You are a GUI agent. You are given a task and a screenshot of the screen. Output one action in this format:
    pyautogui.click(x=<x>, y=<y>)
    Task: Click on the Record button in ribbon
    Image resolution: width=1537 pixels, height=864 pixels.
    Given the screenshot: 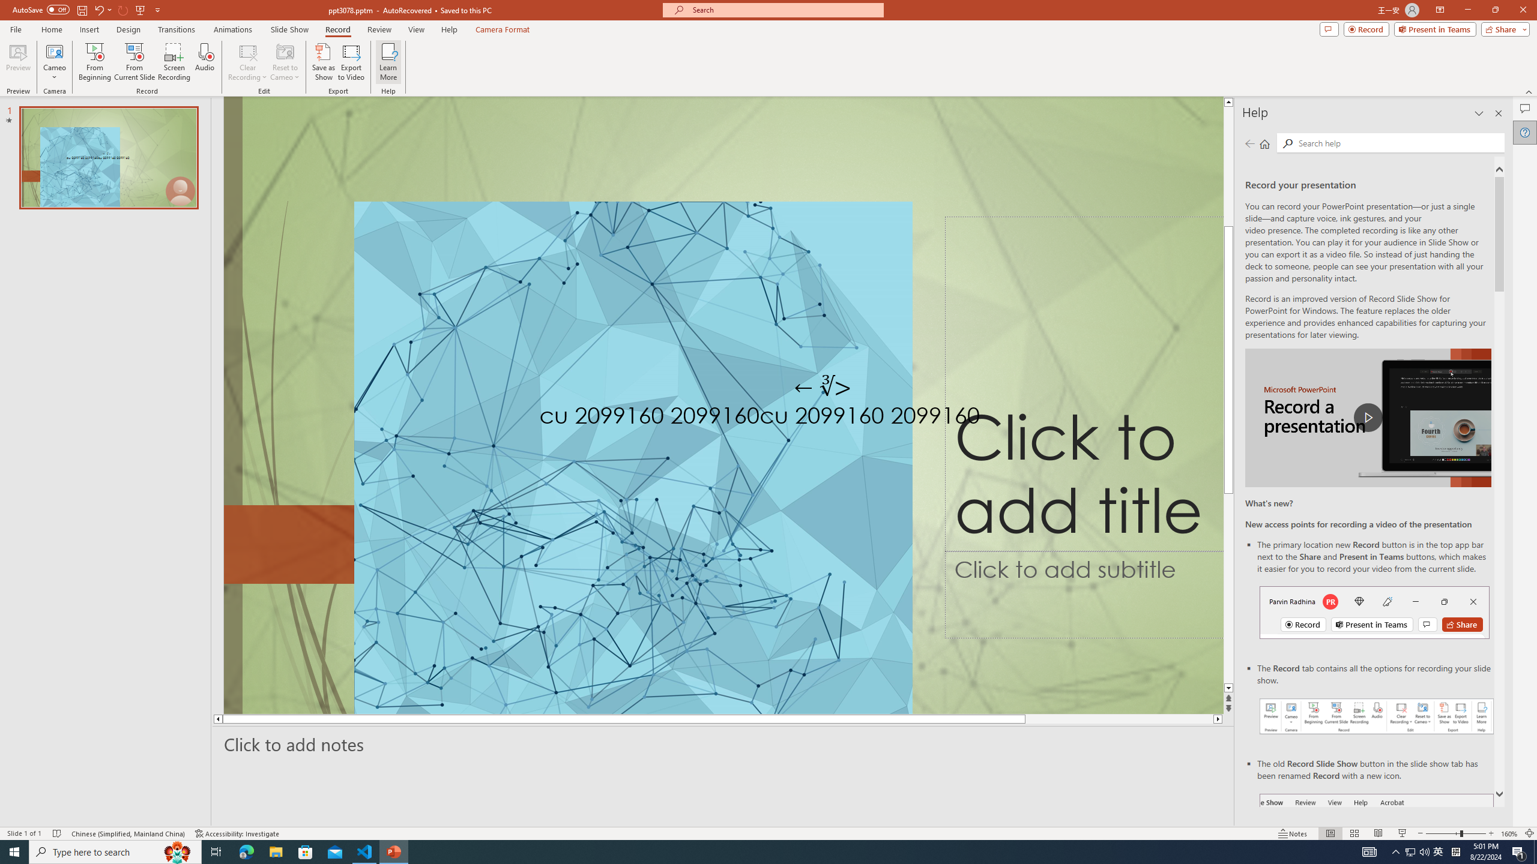 What is the action you would take?
    pyautogui.click(x=1377, y=854)
    